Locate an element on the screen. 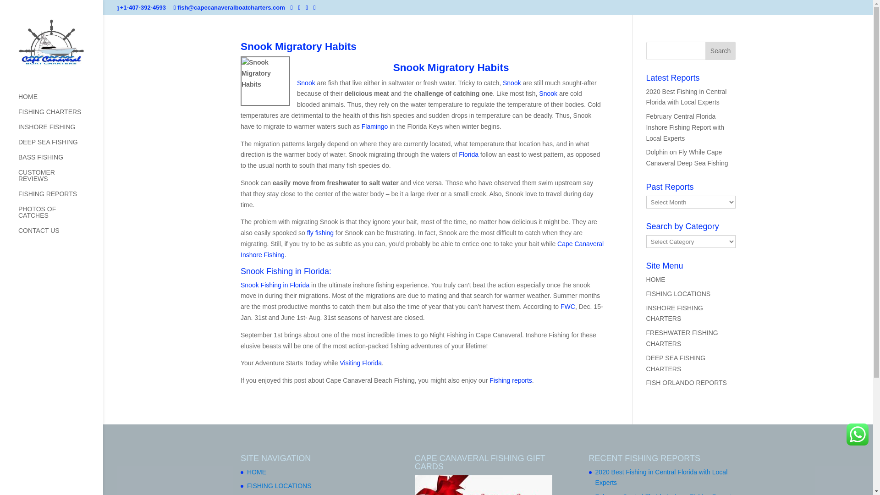 Image resolution: width=880 pixels, height=495 pixels. Snook is located at coordinates (306, 82).